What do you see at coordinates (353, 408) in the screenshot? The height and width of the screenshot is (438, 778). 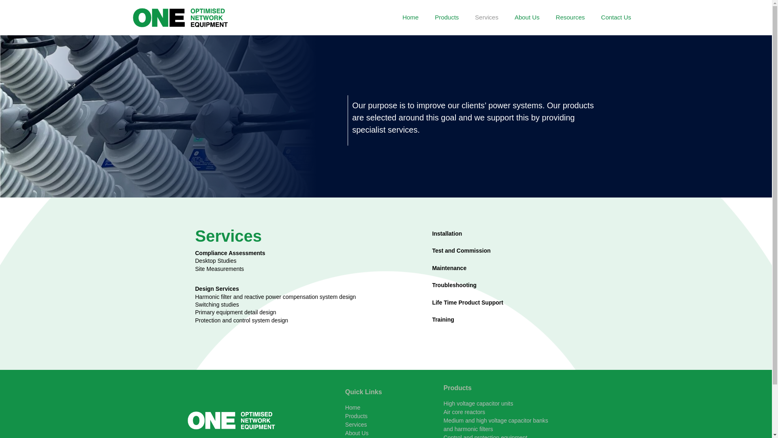 I see `Home` at bounding box center [353, 408].